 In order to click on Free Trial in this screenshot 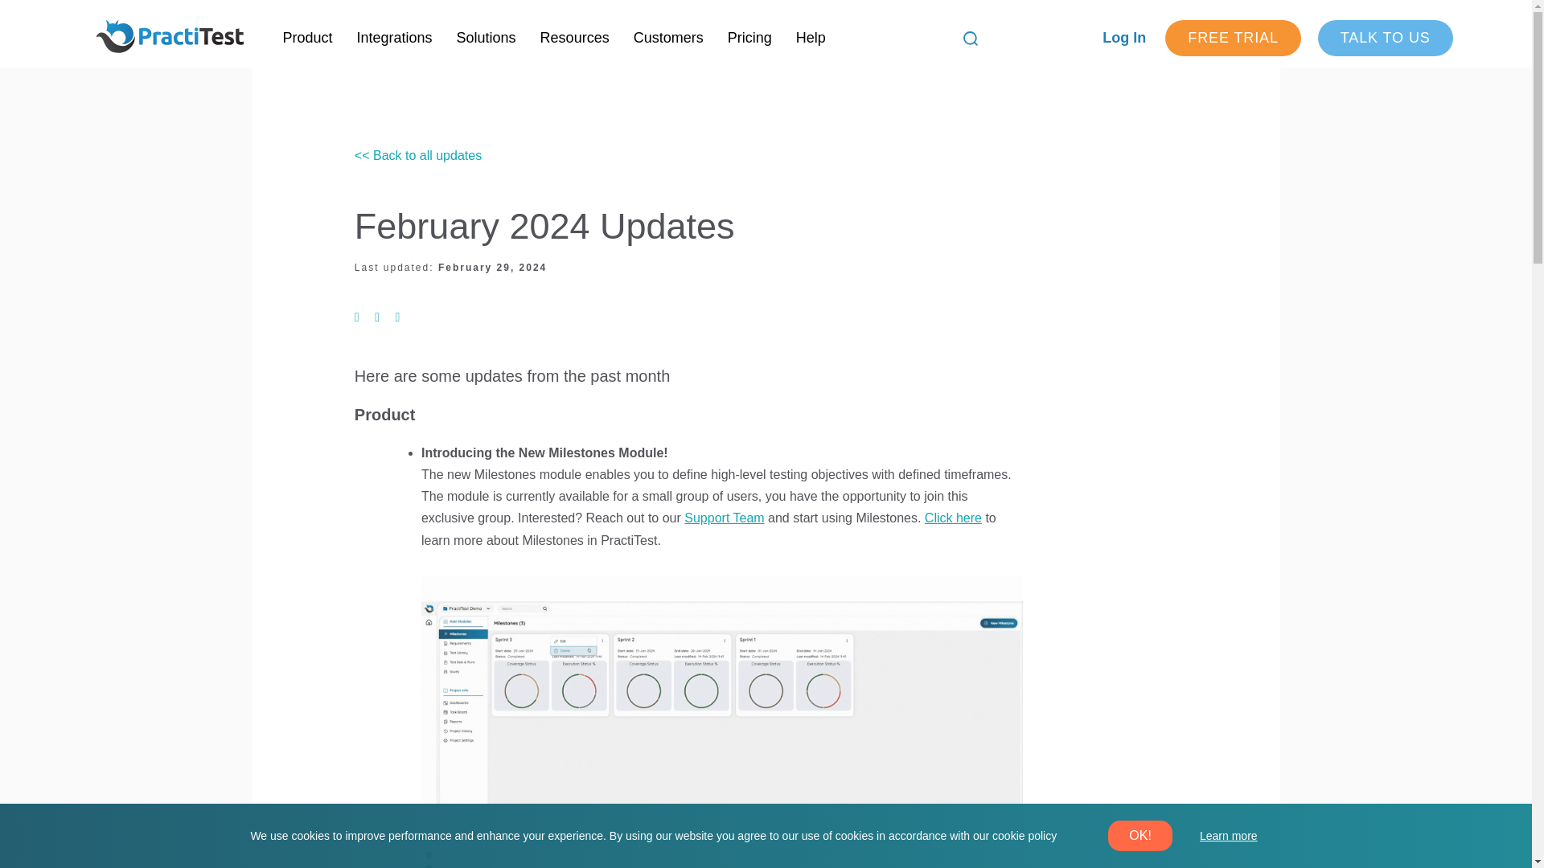, I will do `click(1234, 38)`.